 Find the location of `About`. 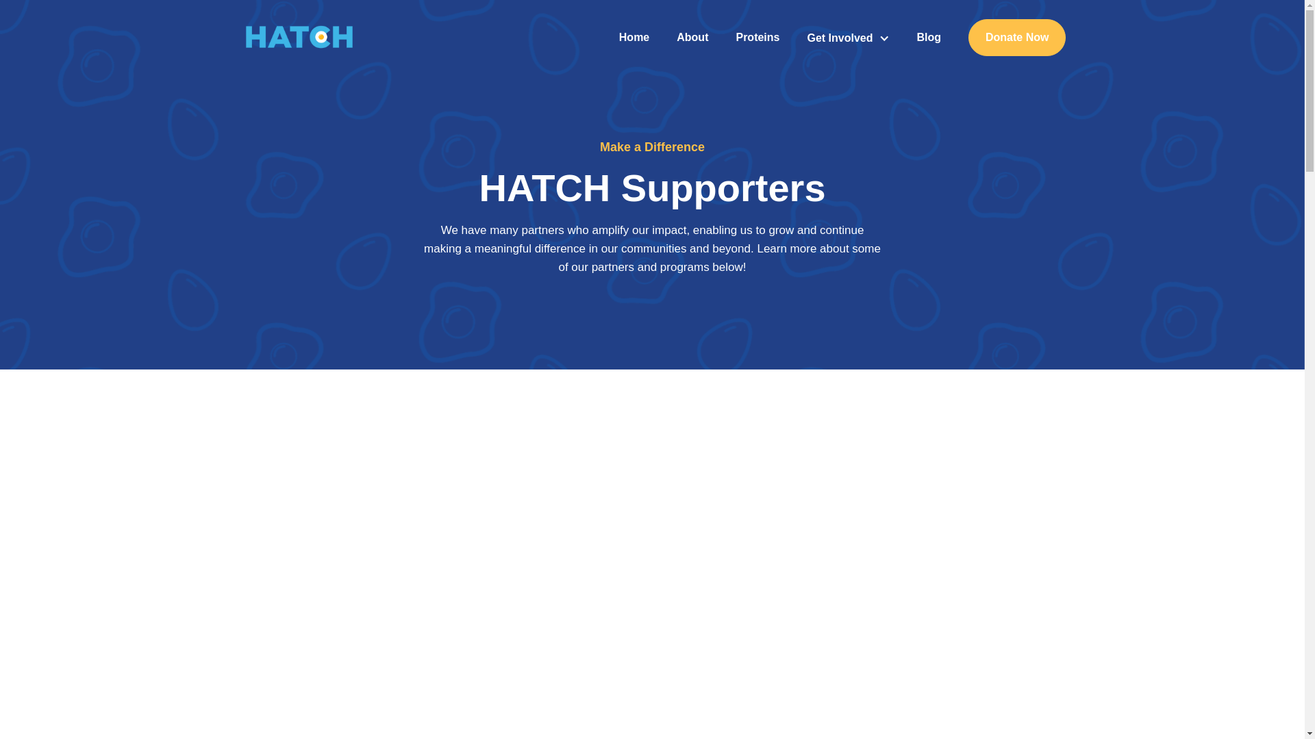

About is located at coordinates (692, 37).